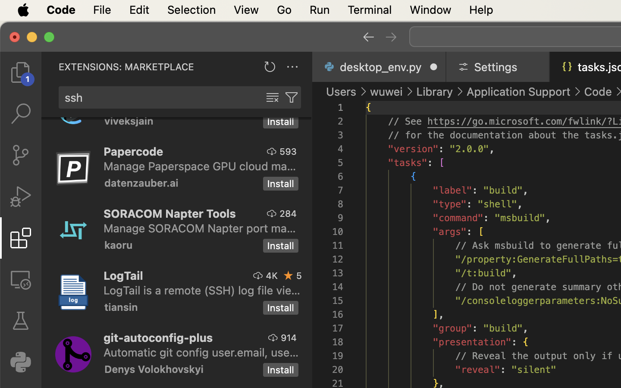  What do you see at coordinates (519, 91) in the screenshot?
I see `Application Support` at bounding box center [519, 91].